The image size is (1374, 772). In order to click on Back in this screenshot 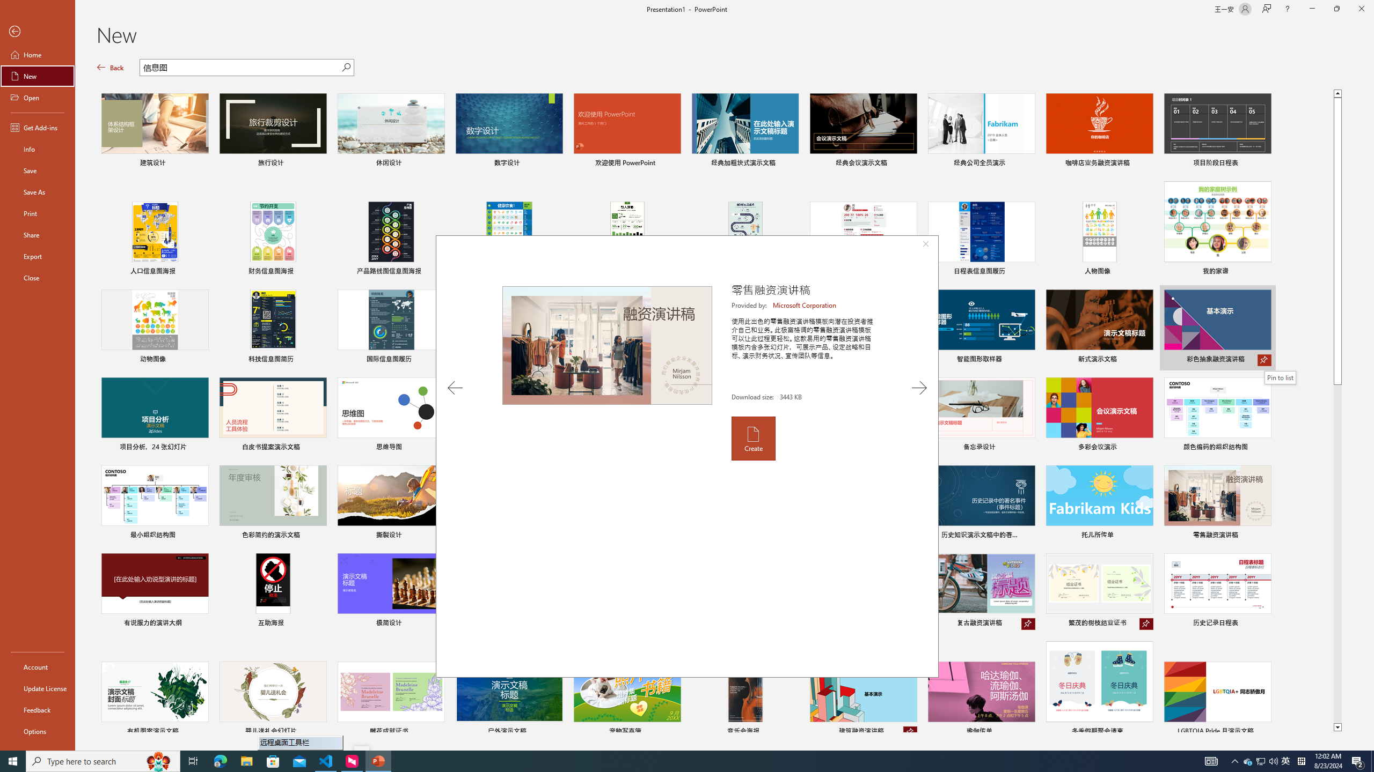, I will do `click(38, 32)`.